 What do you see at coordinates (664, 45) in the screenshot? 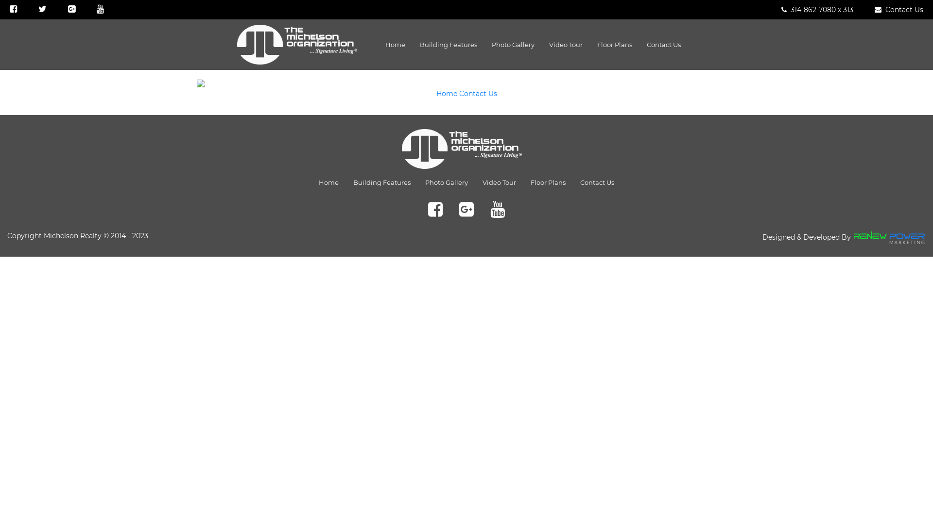
I see `Contact Us` at bounding box center [664, 45].